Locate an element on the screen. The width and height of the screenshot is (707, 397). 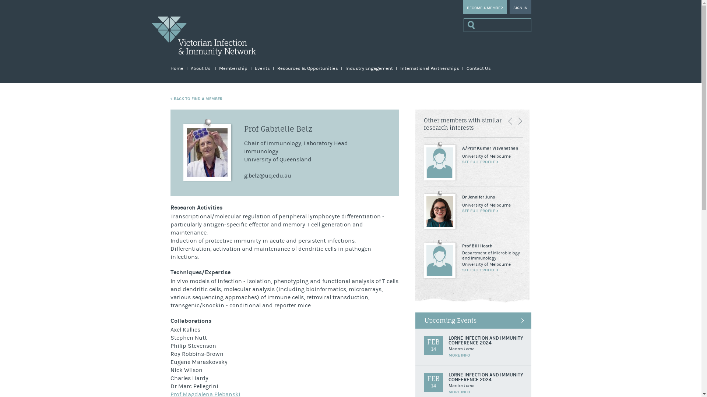
Contact Us is located at coordinates (478, 68).